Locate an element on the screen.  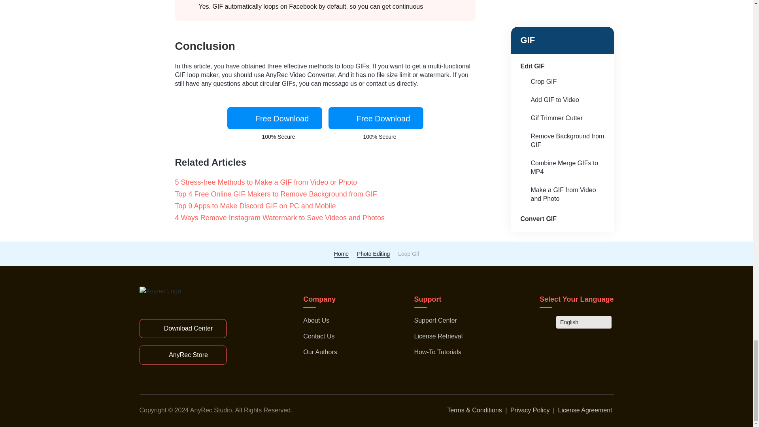
Our Authors is located at coordinates (320, 352).